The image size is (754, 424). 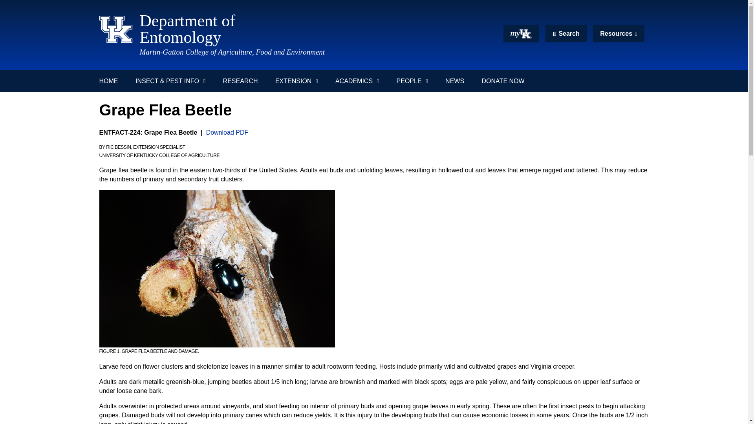 I want to click on HOME, so click(x=112, y=81).